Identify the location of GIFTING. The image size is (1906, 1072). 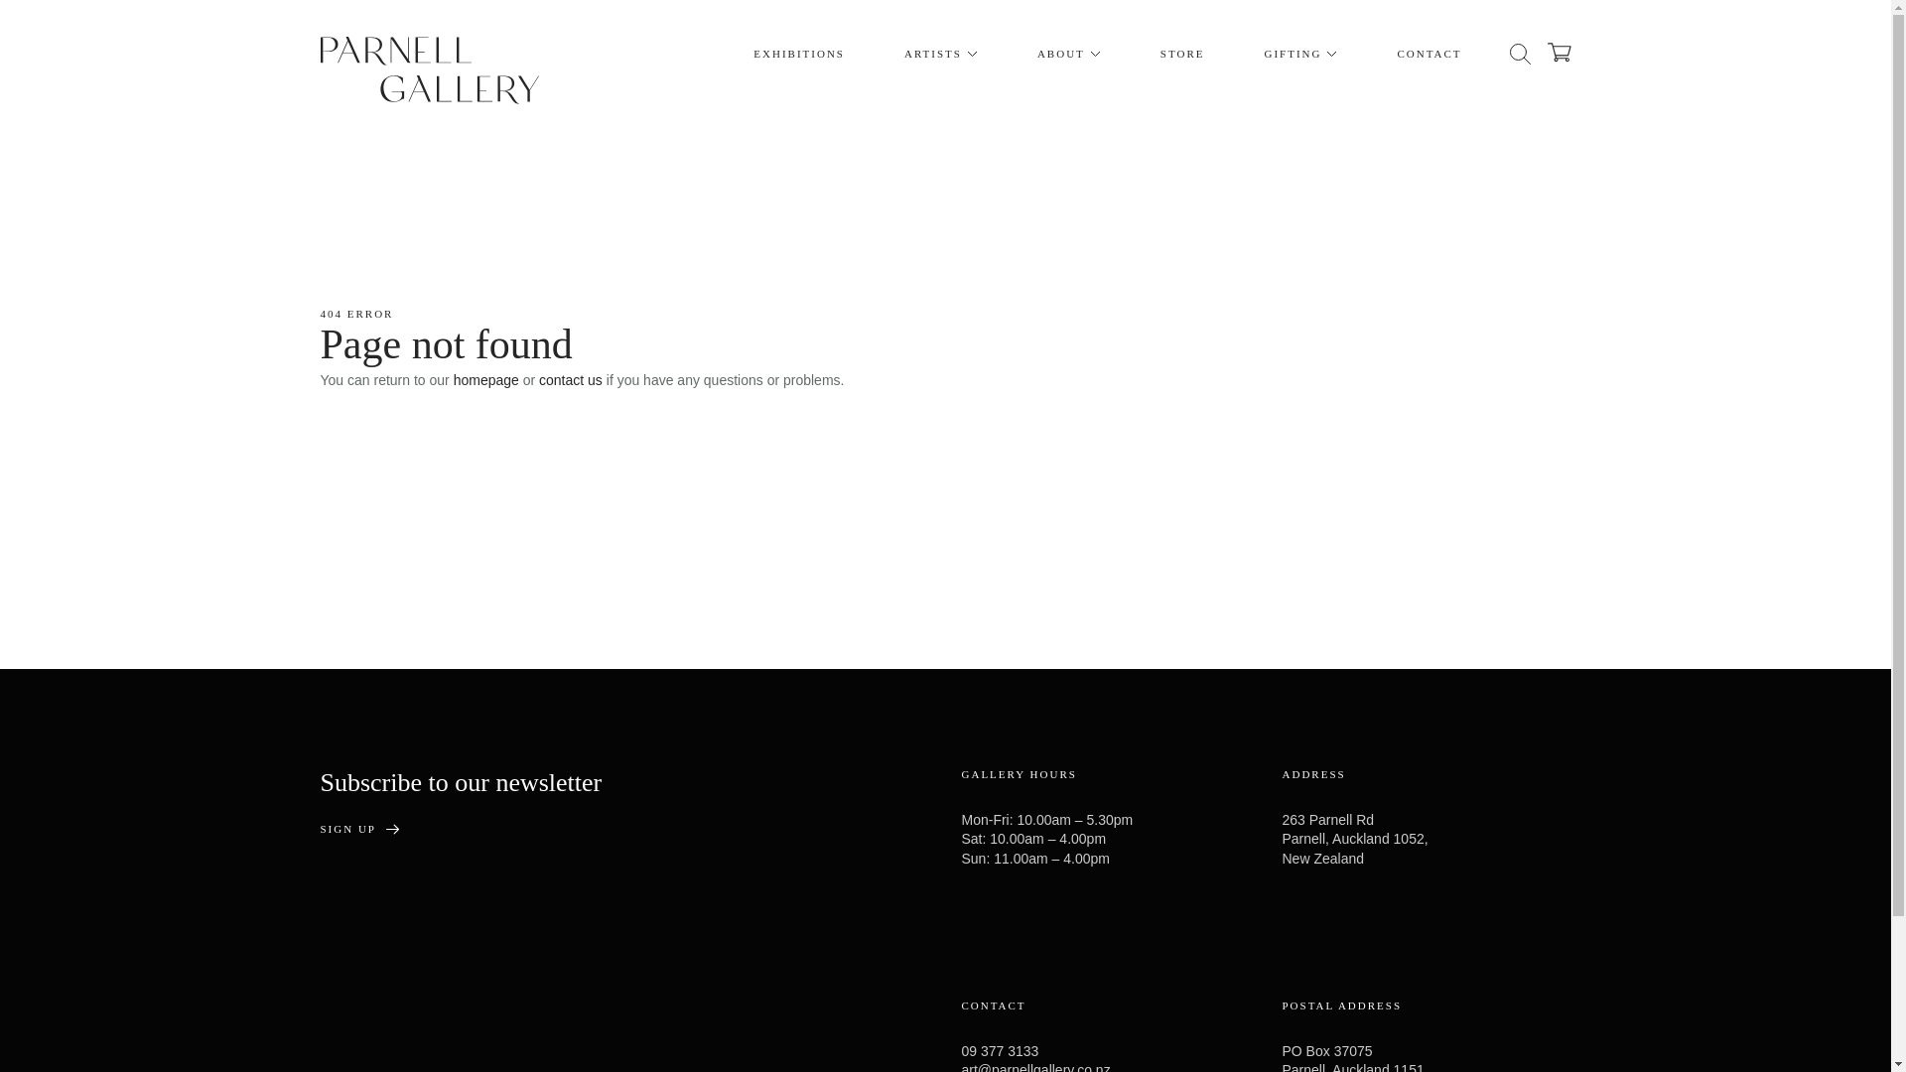
(1299, 54).